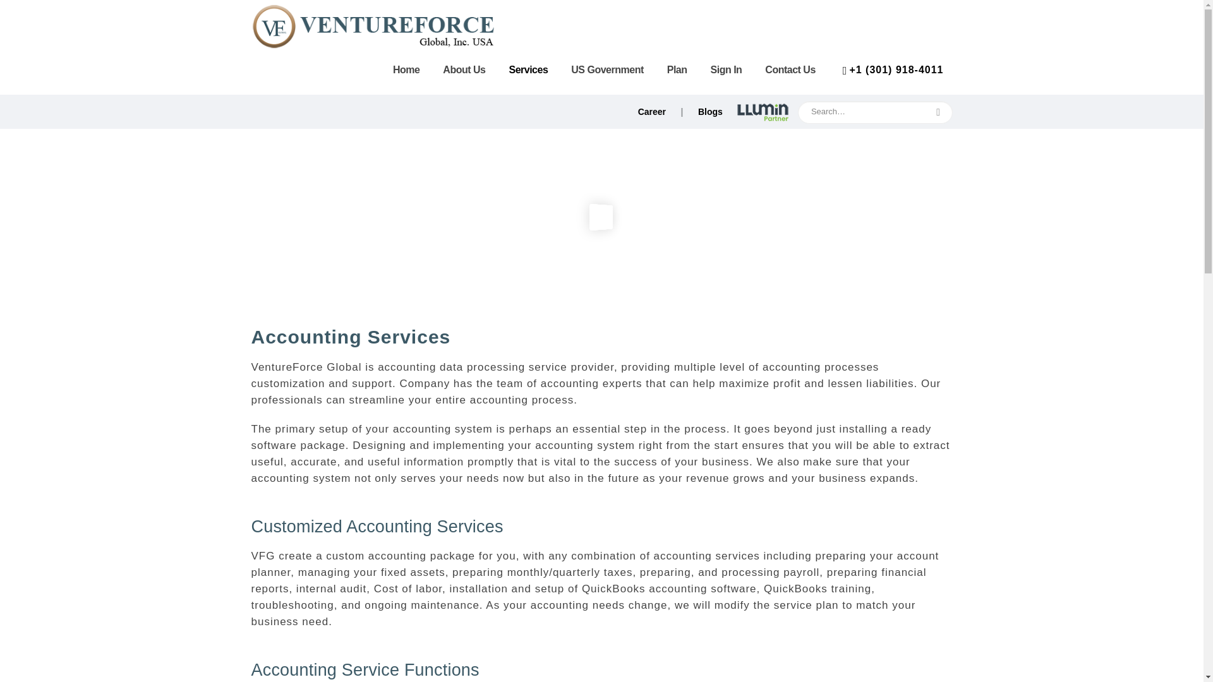 Image resolution: width=1213 pixels, height=682 pixels. I want to click on Sign In, so click(727, 69).